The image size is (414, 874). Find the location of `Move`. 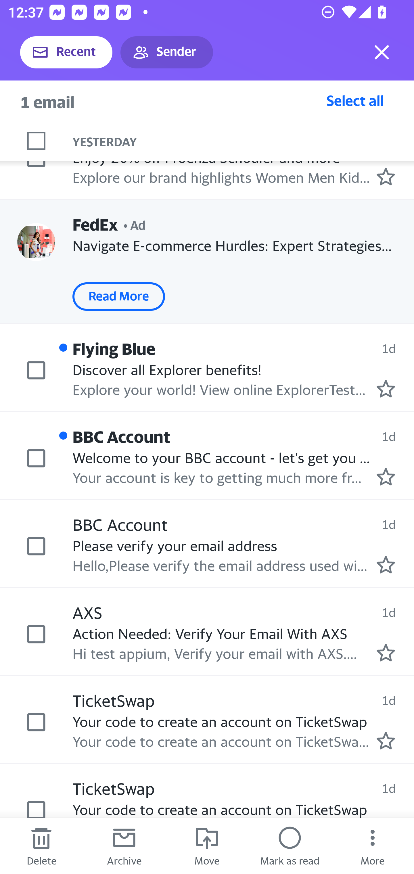

Move is located at coordinates (207, 846).